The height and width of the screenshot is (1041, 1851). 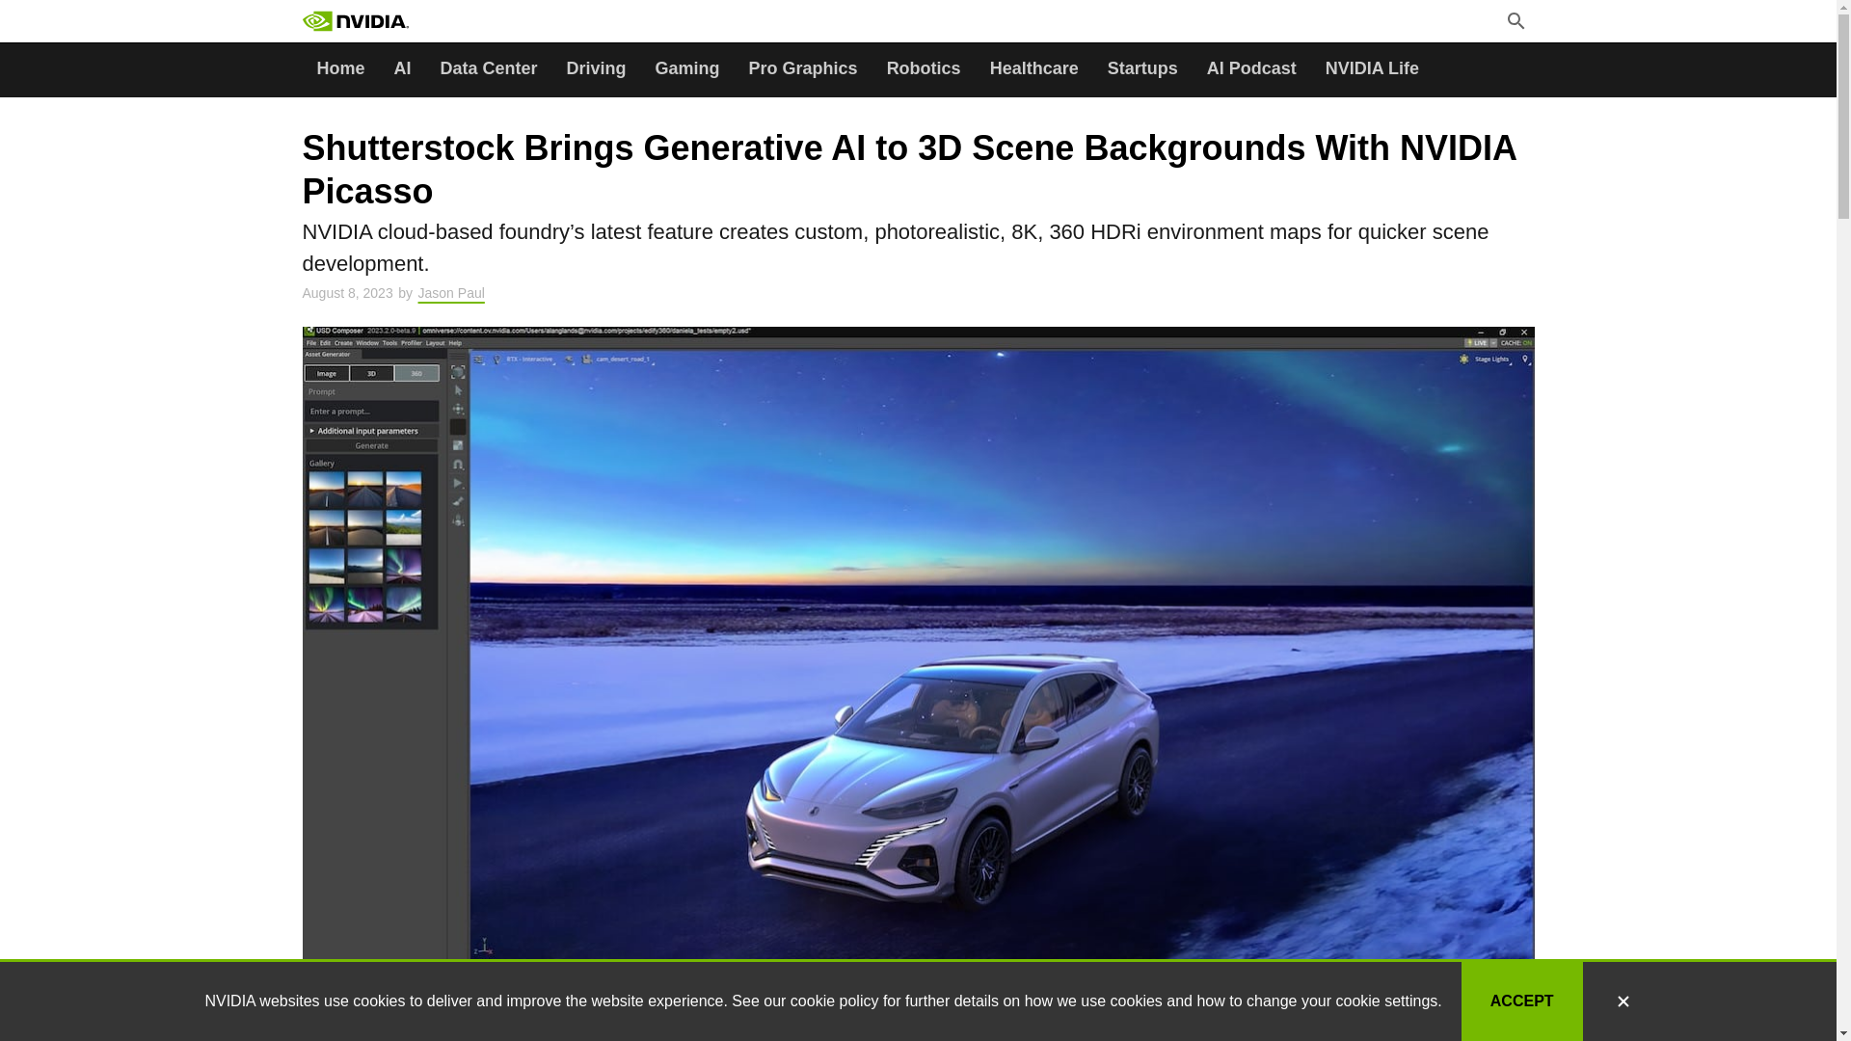 What do you see at coordinates (596, 70) in the screenshot?
I see `Driving` at bounding box center [596, 70].